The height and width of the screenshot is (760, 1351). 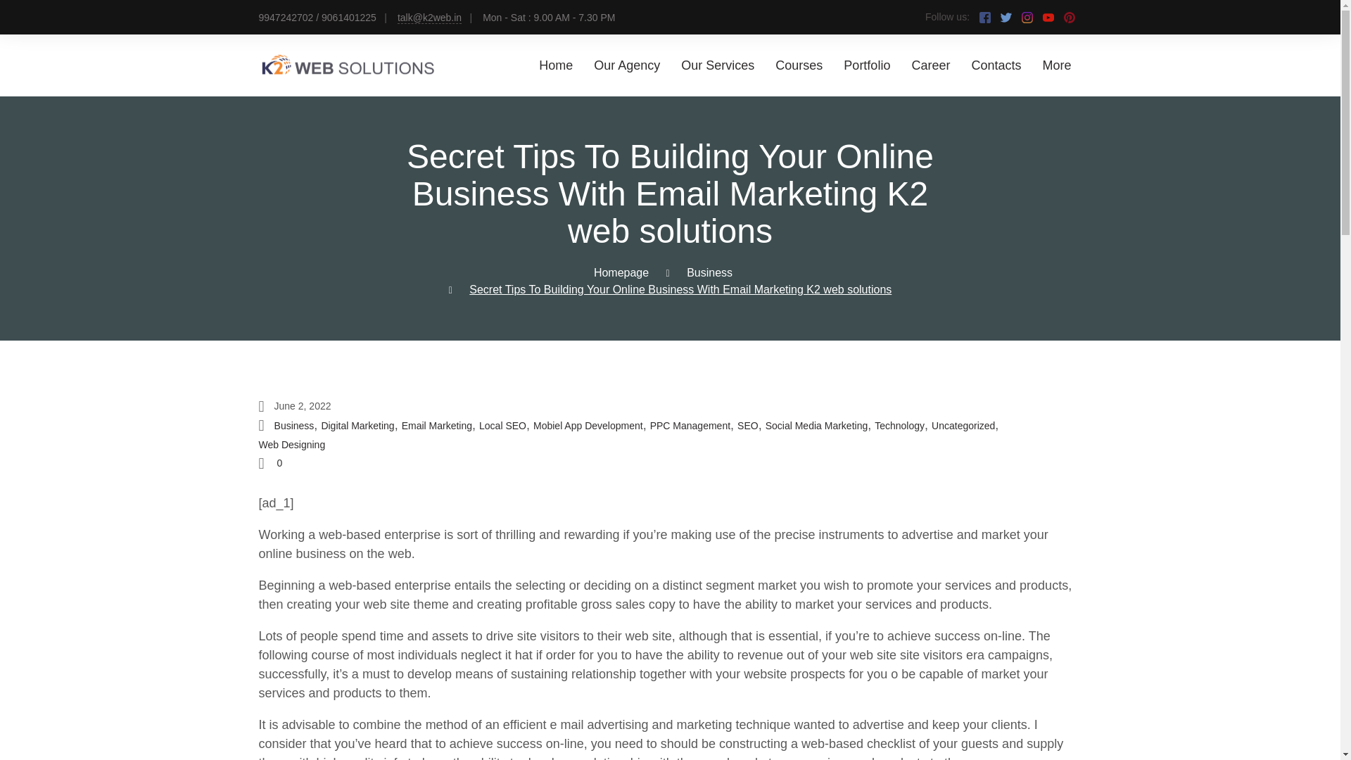 What do you see at coordinates (627, 65) in the screenshot?
I see `Our Agency` at bounding box center [627, 65].